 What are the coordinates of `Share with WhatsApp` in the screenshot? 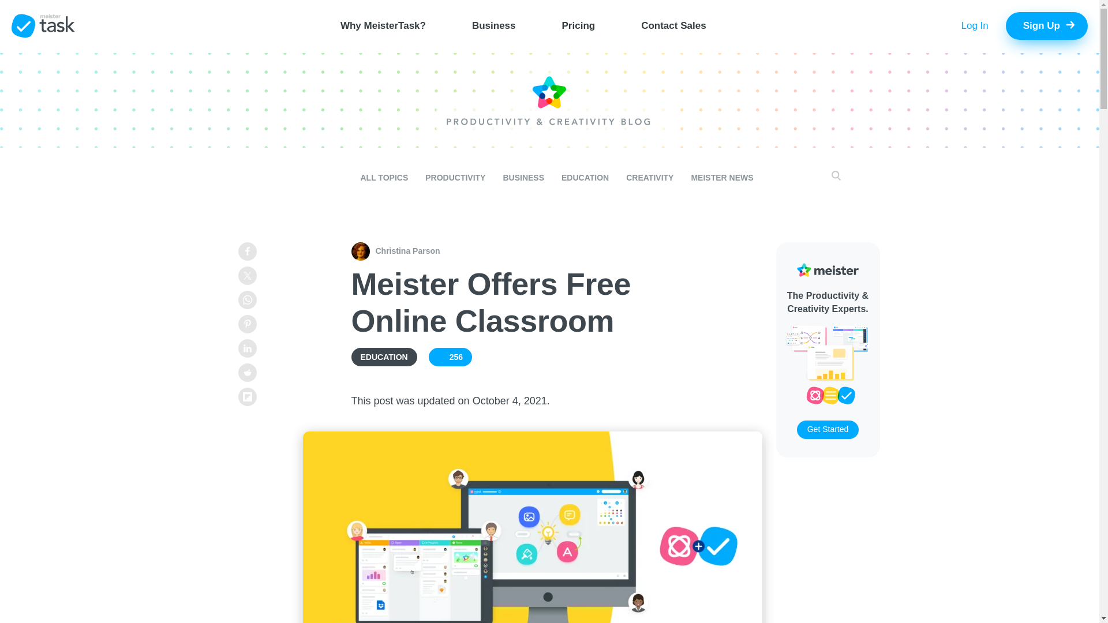 It's located at (247, 300).